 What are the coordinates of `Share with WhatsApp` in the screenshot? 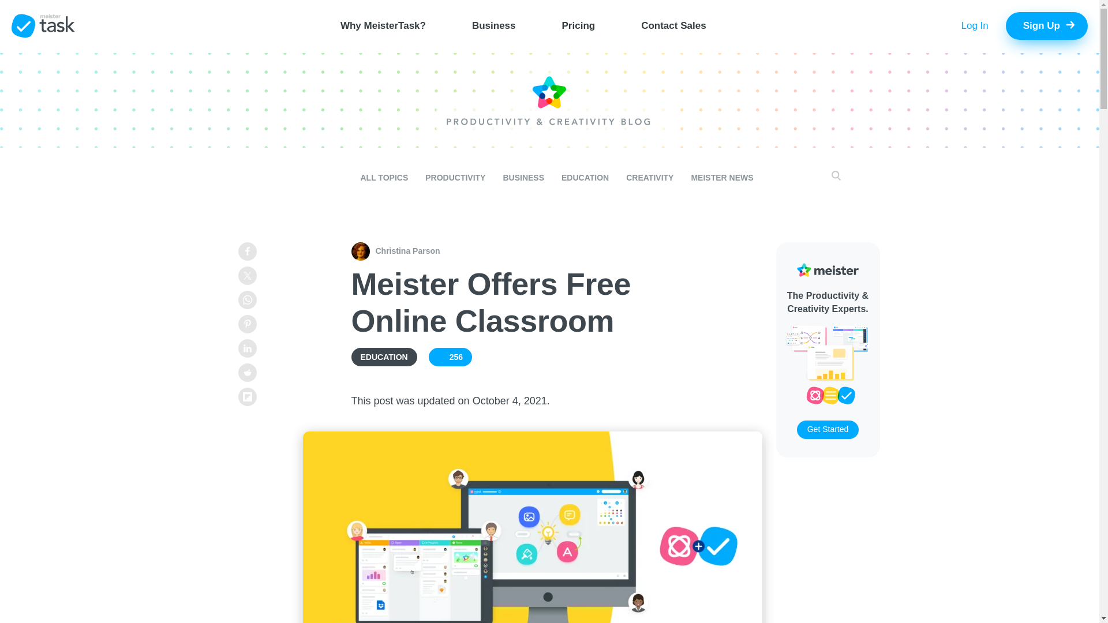 It's located at (247, 300).